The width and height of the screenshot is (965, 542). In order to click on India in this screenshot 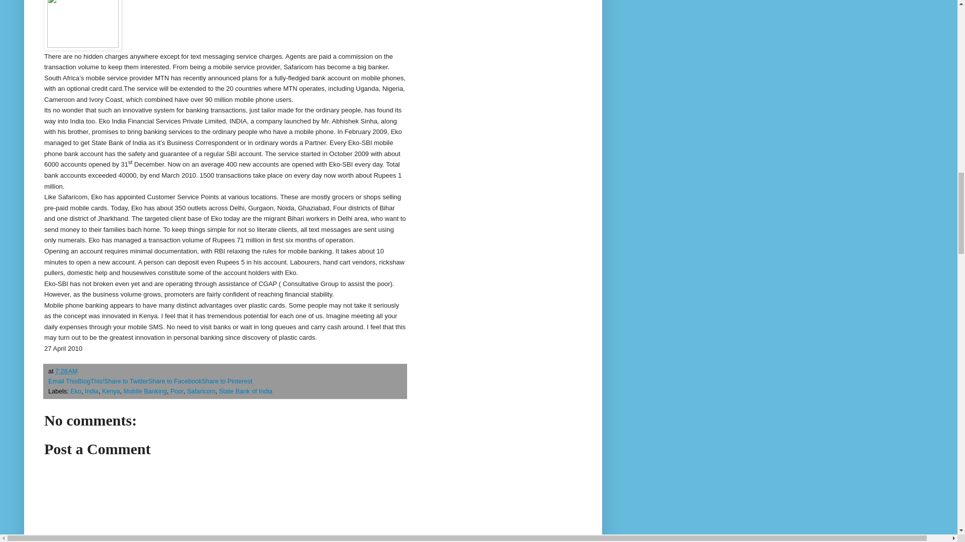, I will do `click(91, 391)`.